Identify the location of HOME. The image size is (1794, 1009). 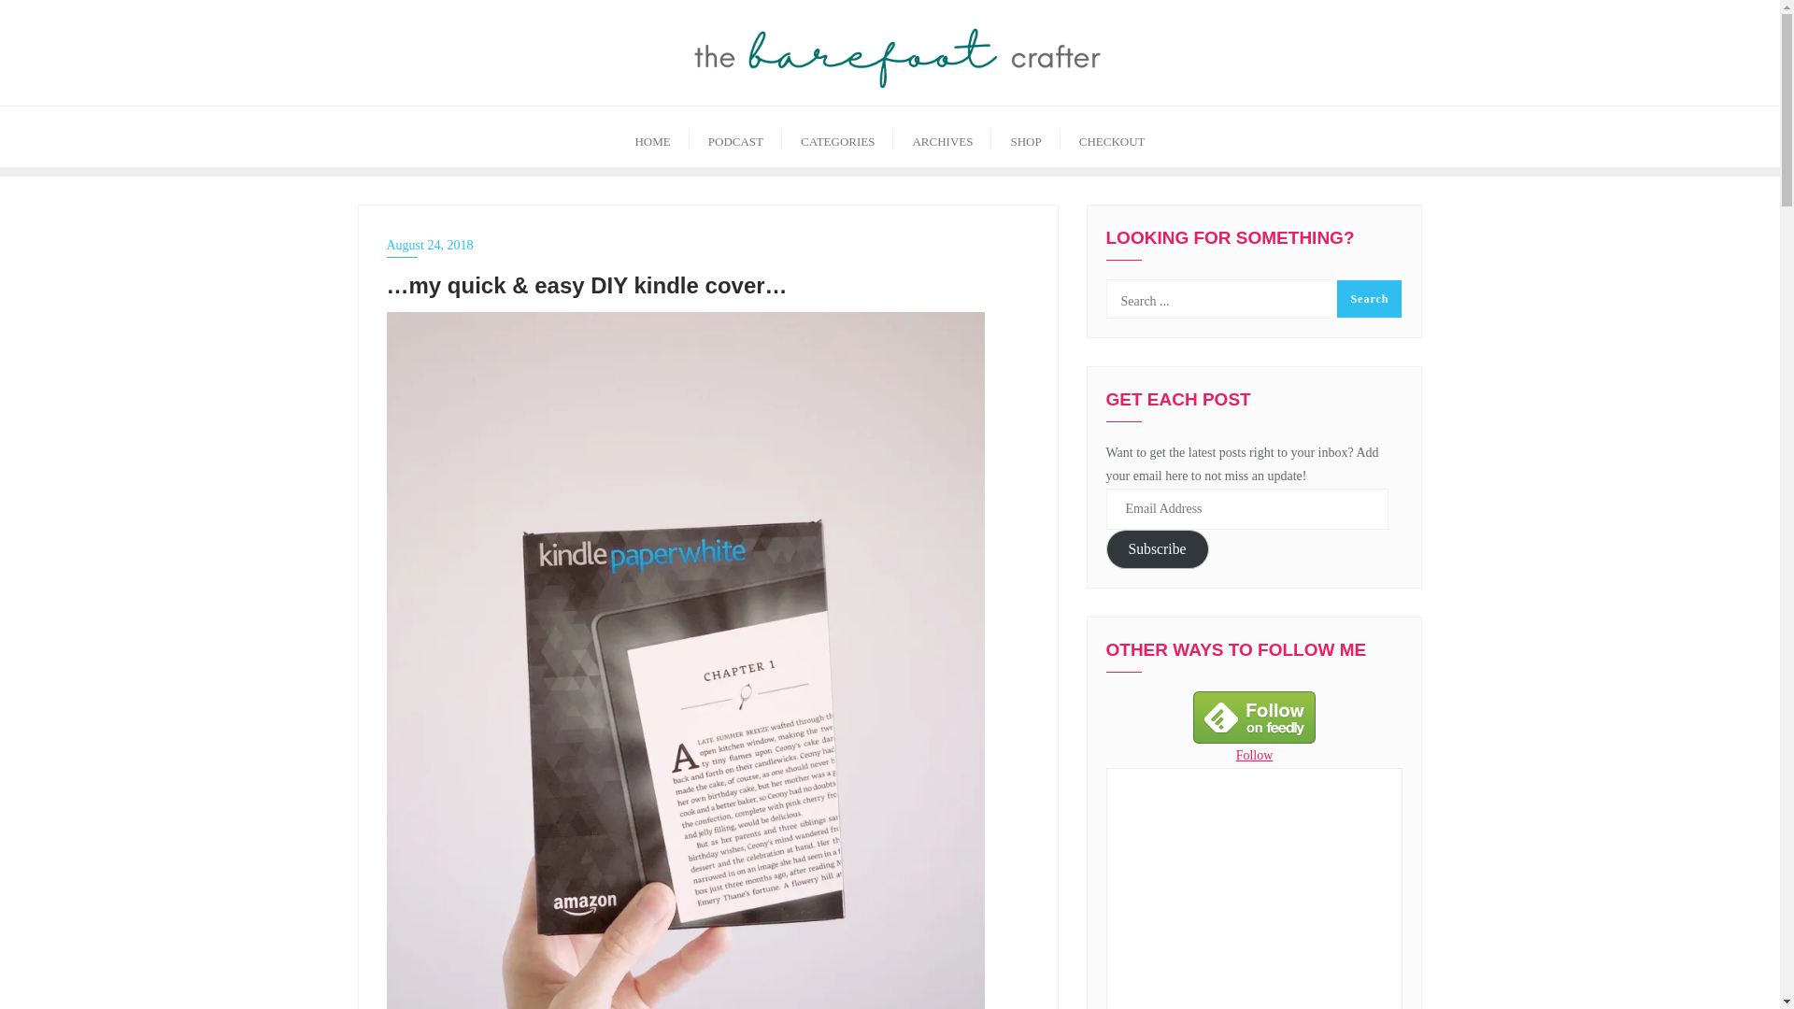
(652, 136).